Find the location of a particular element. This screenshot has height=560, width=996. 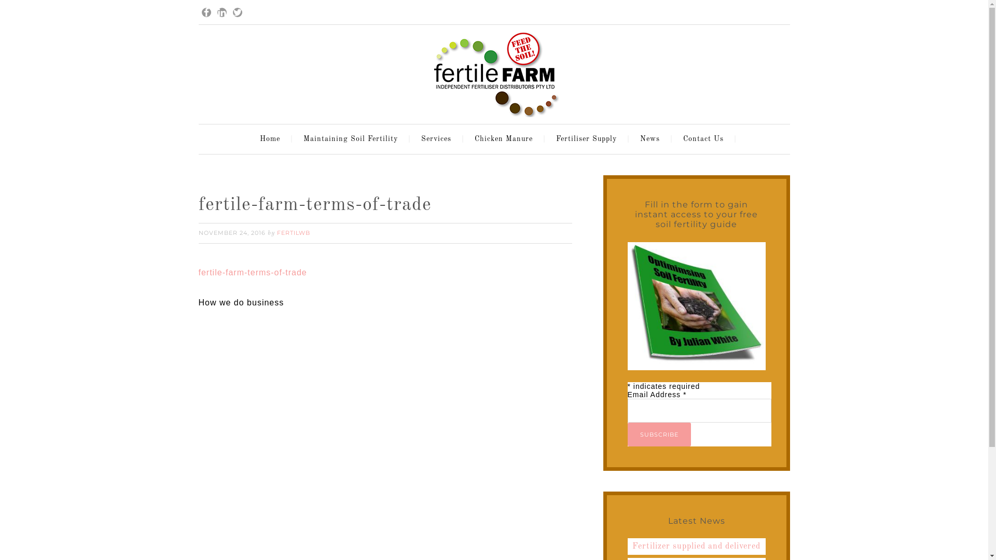

Home is located at coordinates (273, 139).